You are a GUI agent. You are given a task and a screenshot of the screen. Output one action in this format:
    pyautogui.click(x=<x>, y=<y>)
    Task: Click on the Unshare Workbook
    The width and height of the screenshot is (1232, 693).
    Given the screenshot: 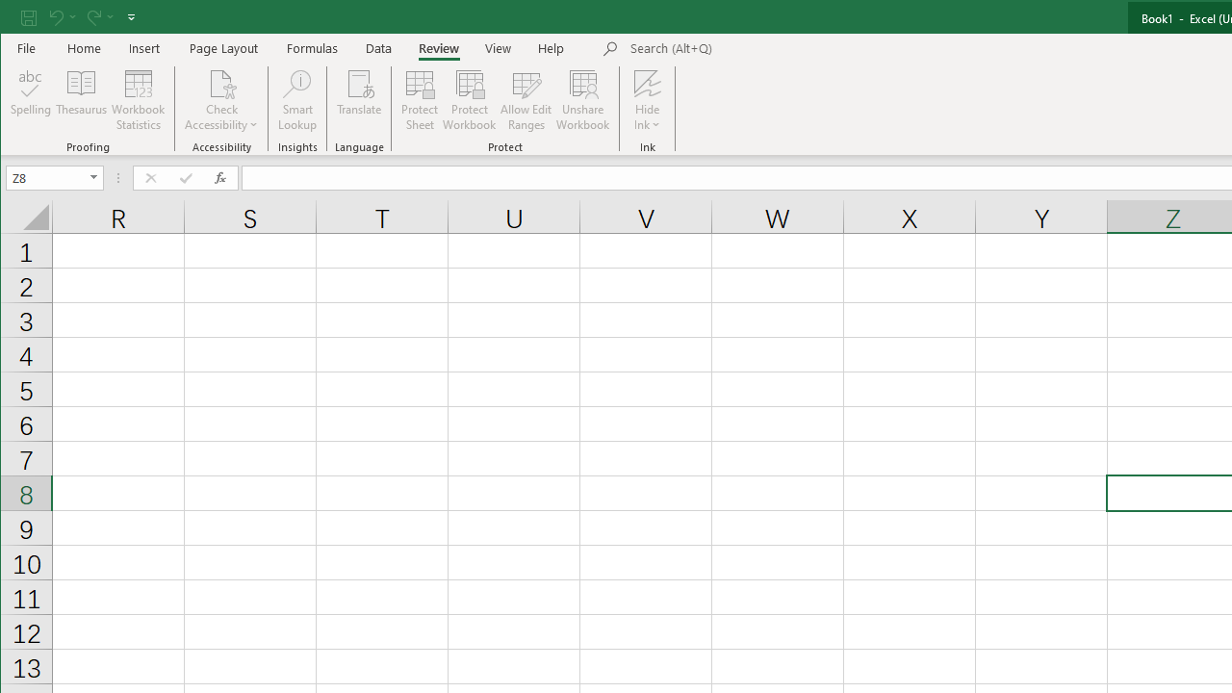 What is the action you would take?
    pyautogui.click(x=583, y=100)
    